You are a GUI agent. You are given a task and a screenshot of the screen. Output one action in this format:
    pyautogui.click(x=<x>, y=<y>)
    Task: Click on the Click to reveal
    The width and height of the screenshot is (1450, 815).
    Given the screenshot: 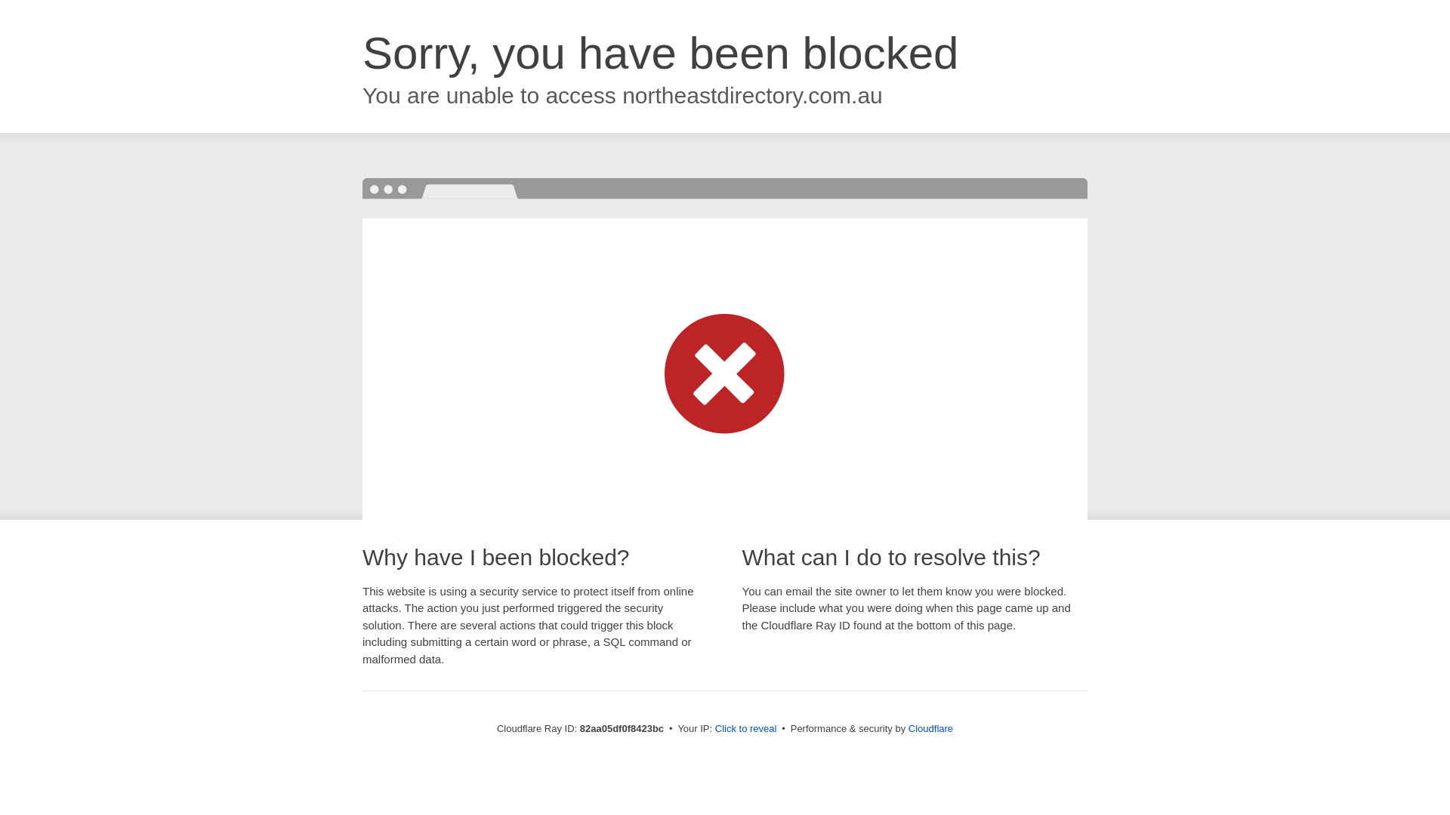 What is the action you would take?
    pyautogui.click(x=746, y=729)
    